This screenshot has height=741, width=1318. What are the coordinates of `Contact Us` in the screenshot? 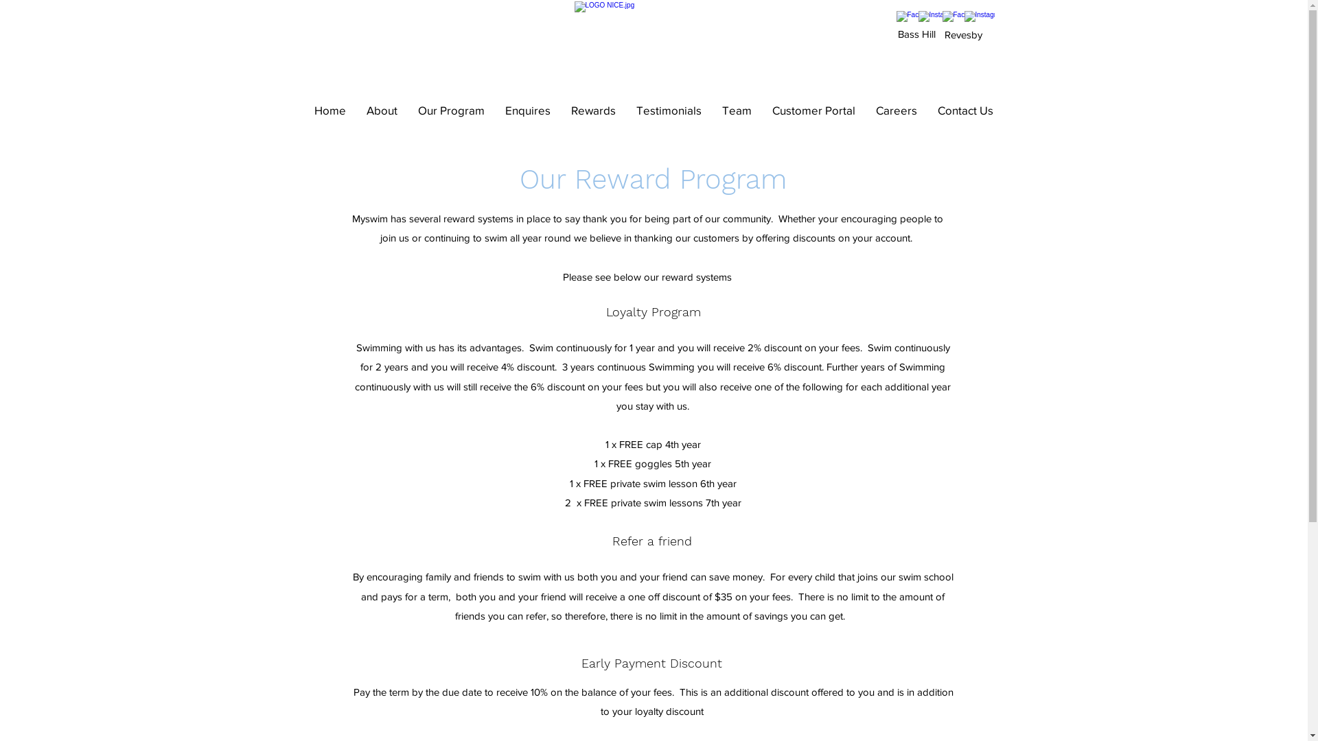 It's located at (965, 110).